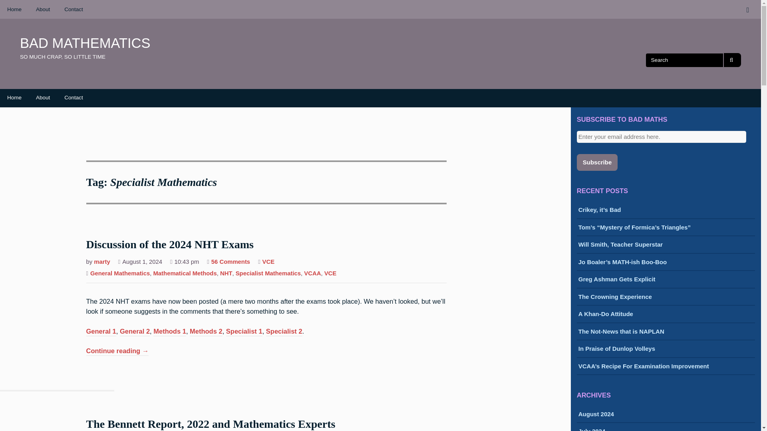 The image size is (767, 431). What do you see at coordinates (170, 245) in the screenshot?
I see `Discussion of the 2024 NHT Exams` at bounding box center [170, 245].